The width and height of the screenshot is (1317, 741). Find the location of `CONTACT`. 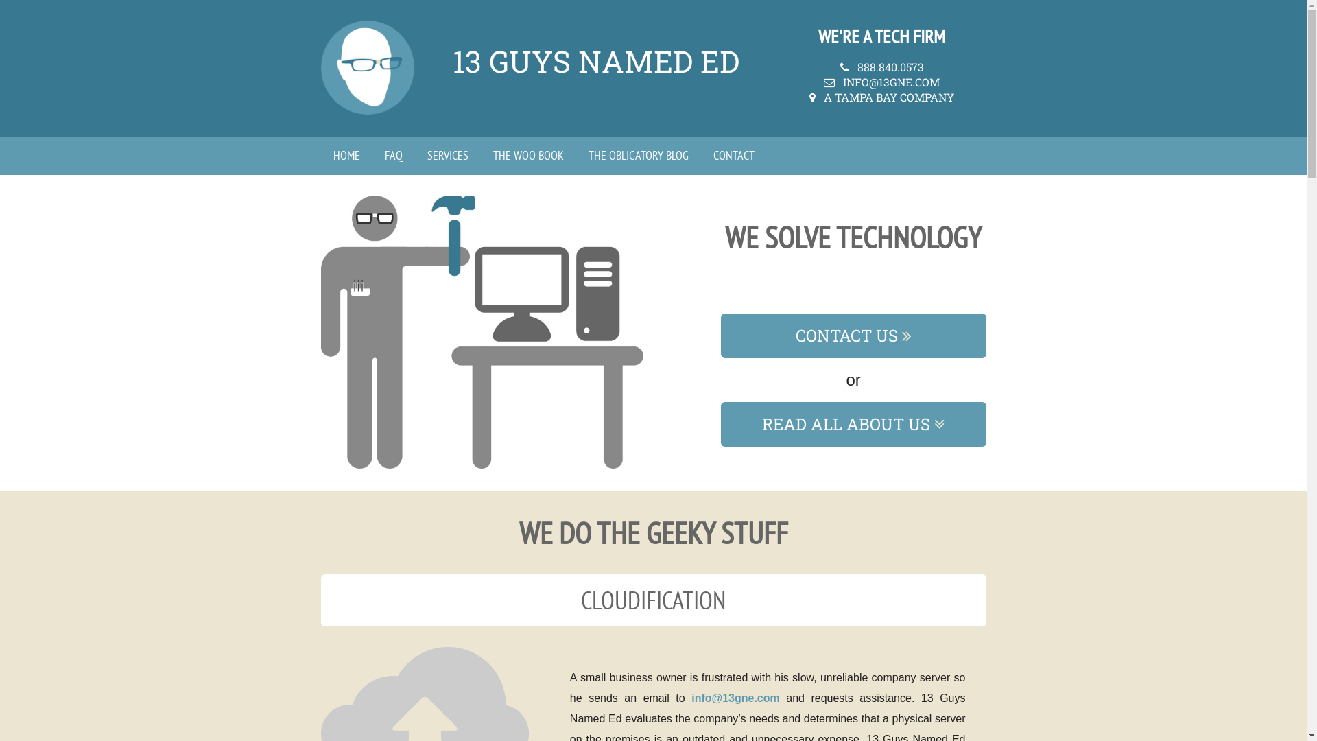

CONTACT is located at coordinates (734, 156).